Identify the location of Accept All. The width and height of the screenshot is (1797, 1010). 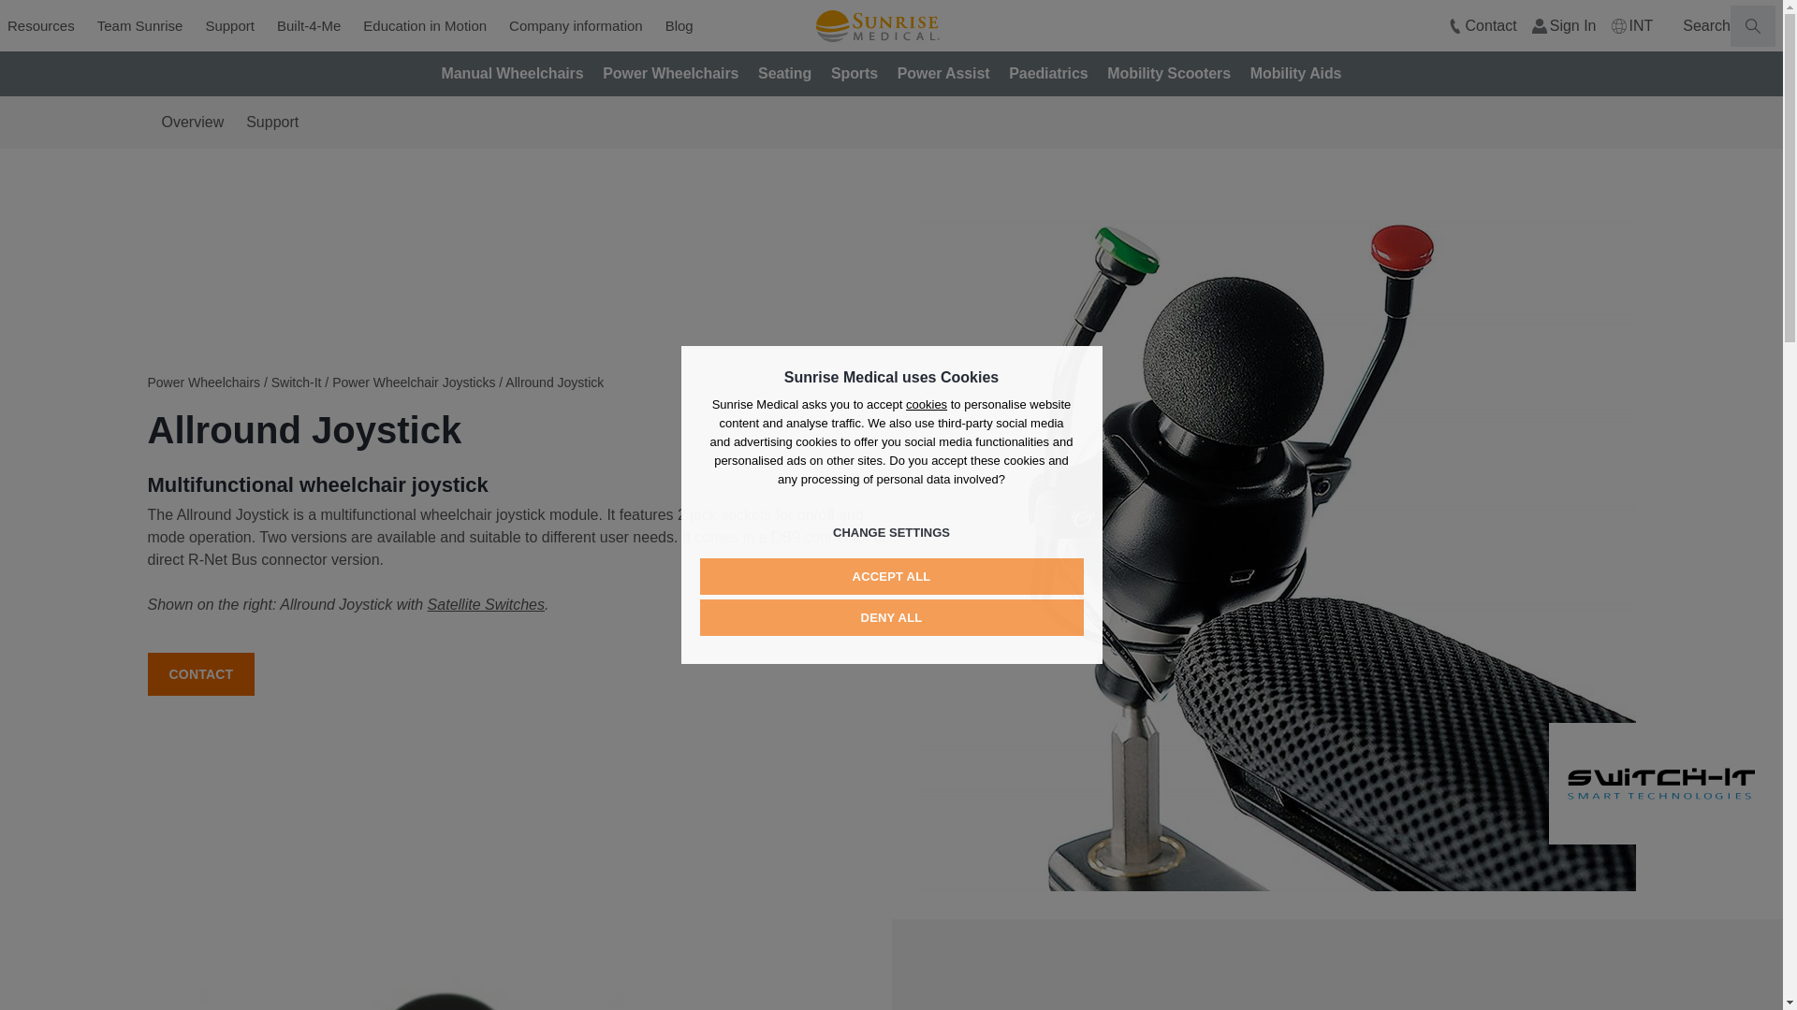
(891, 576).